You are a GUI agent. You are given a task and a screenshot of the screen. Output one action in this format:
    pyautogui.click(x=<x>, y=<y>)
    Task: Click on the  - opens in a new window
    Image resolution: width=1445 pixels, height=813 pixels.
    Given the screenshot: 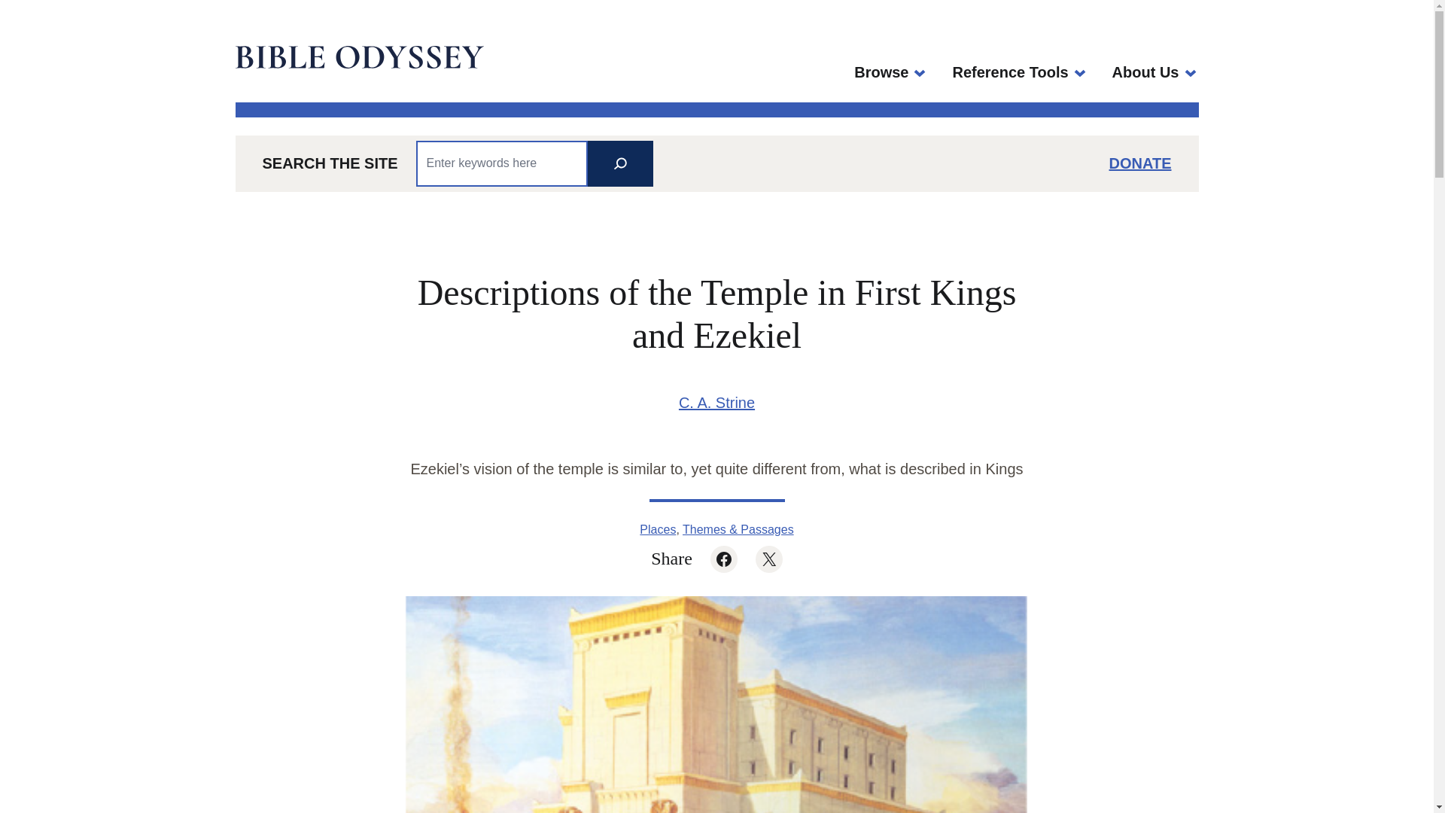 What is the action you would take?
    pyautogui.click(x=881, y=72)
    